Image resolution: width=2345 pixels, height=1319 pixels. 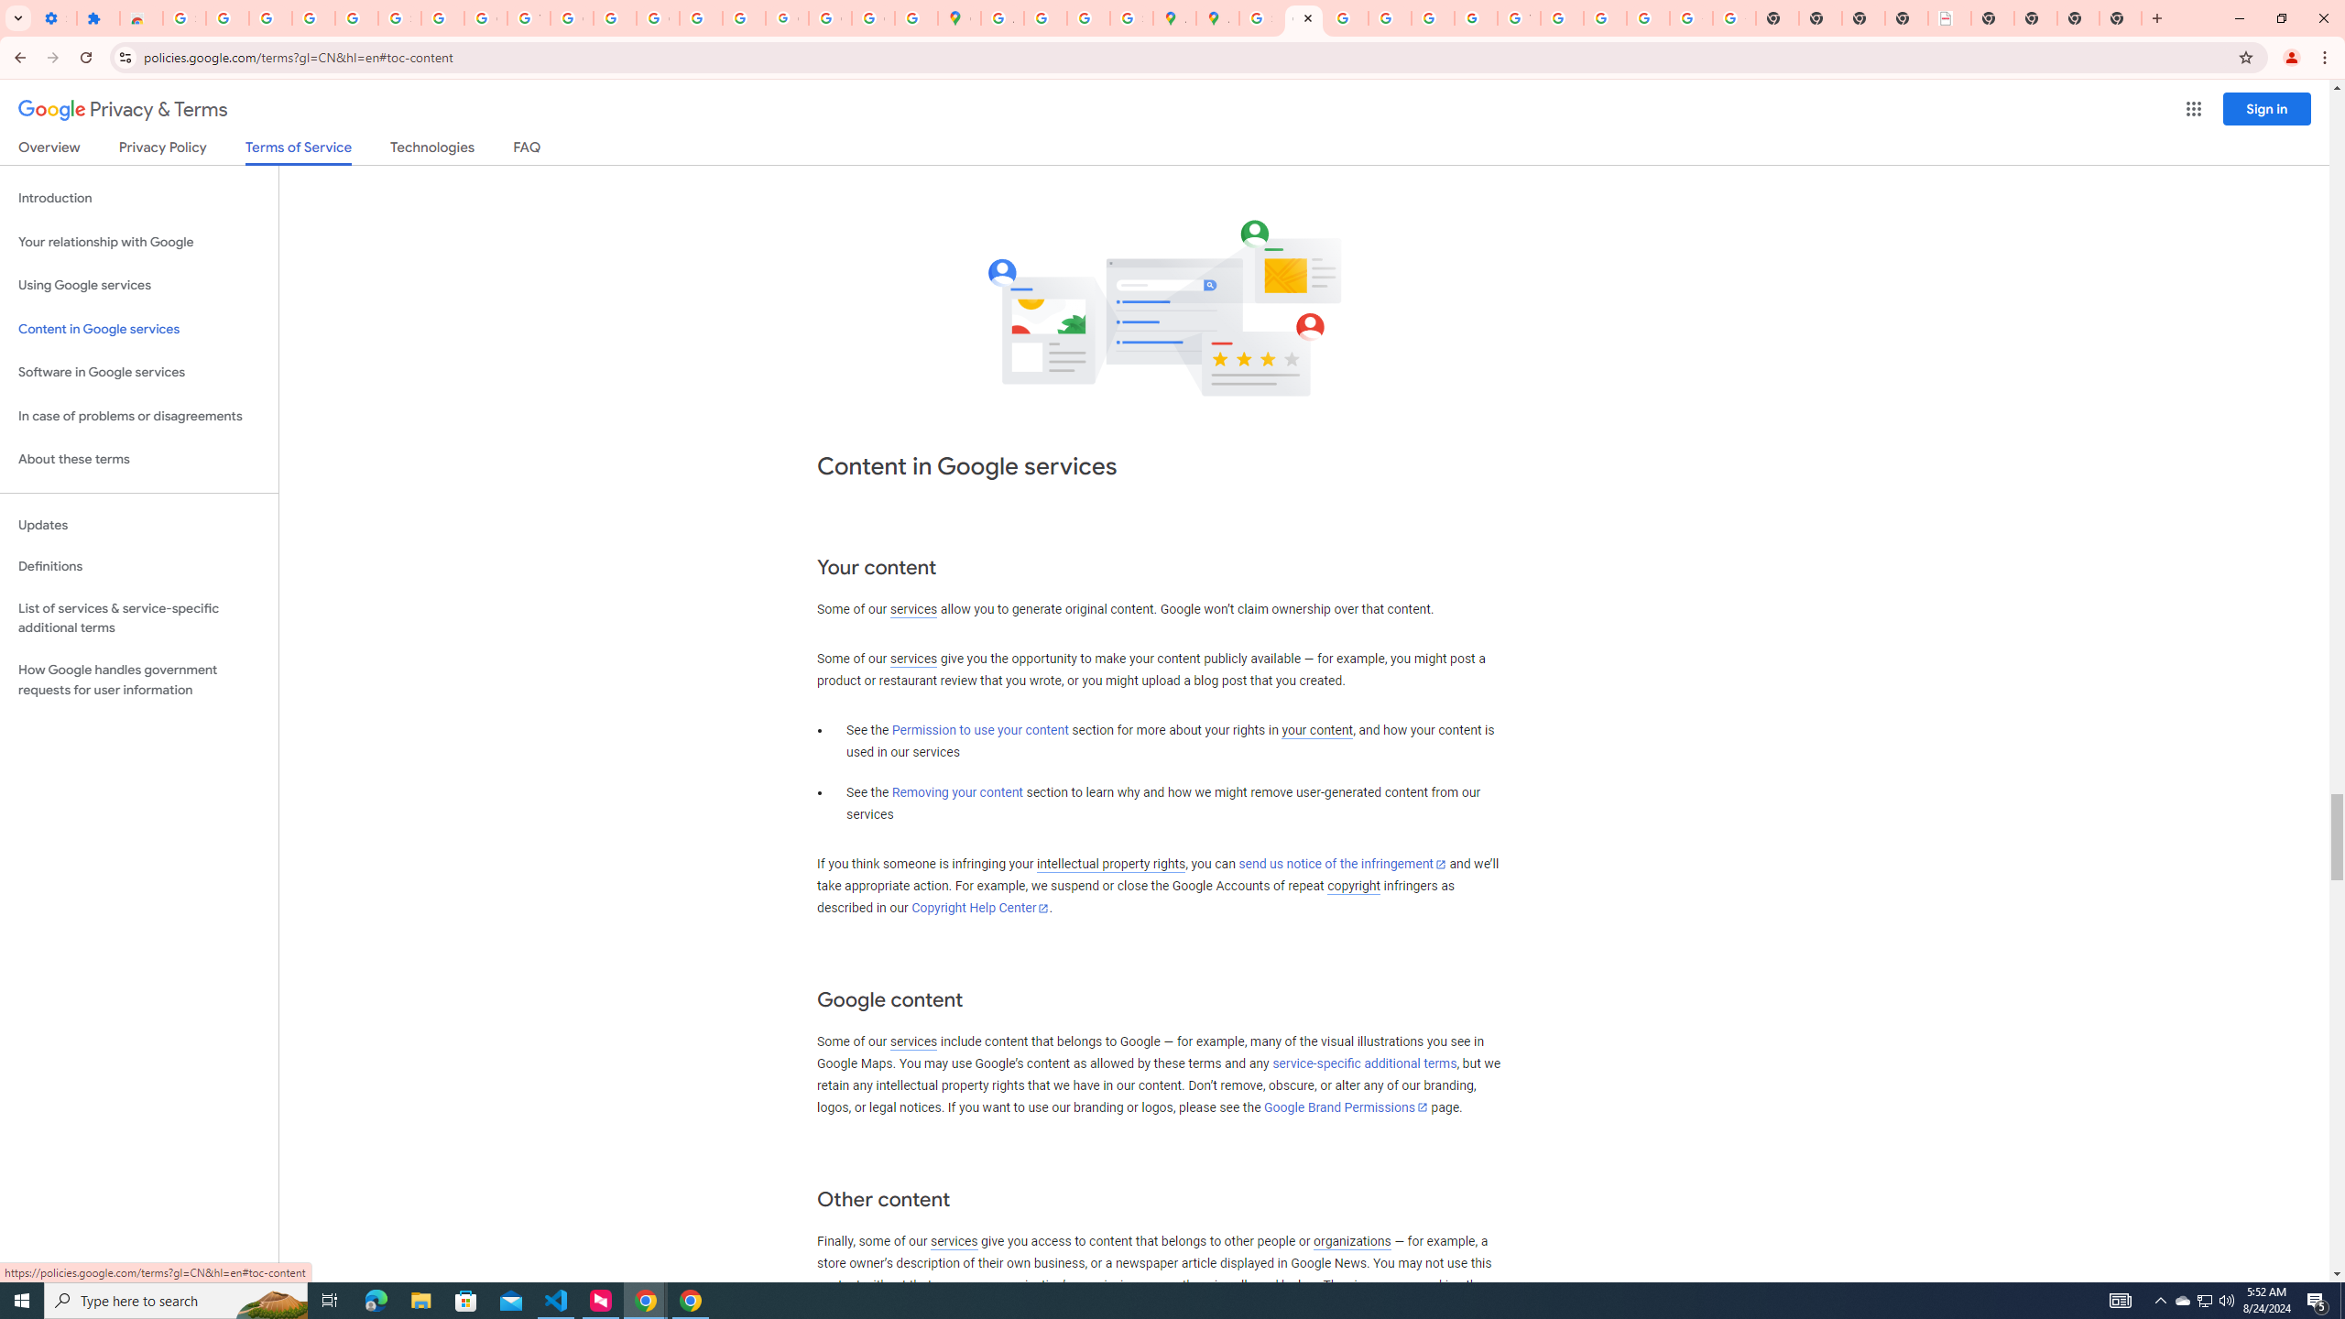 I want to click on YouTube, so click(x=529, y=18).